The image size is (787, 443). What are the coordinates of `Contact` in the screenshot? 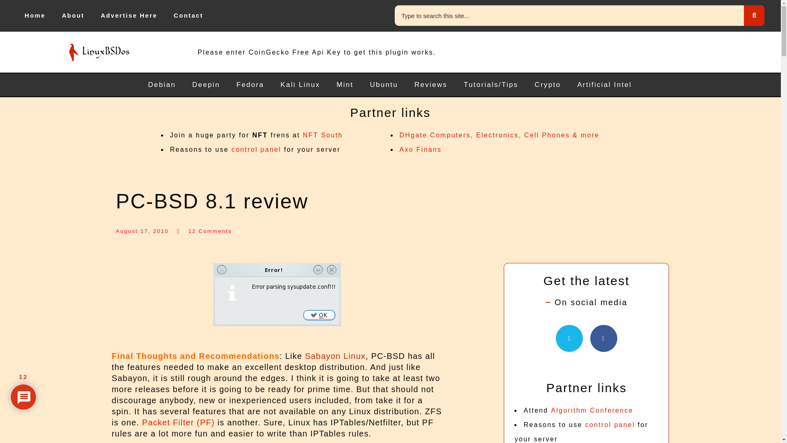 It's located at (189, 15).